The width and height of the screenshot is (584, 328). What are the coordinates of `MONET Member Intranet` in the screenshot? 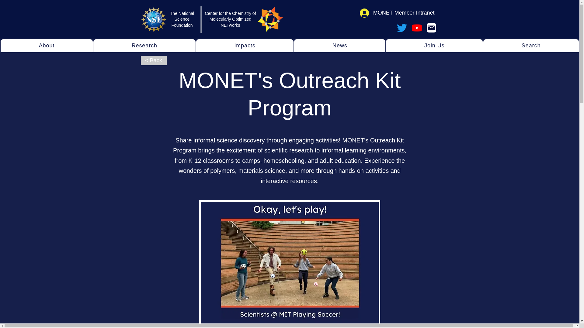 It's located at (397, 13).